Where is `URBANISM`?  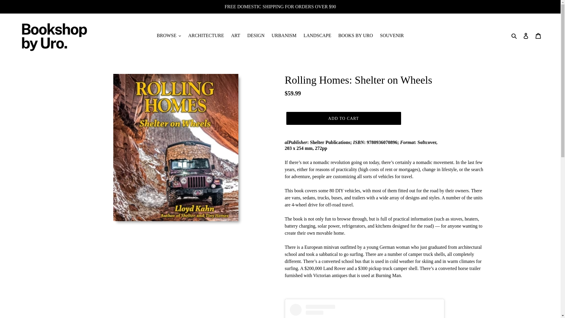
URBANISM is located at coordinates (284, 35).